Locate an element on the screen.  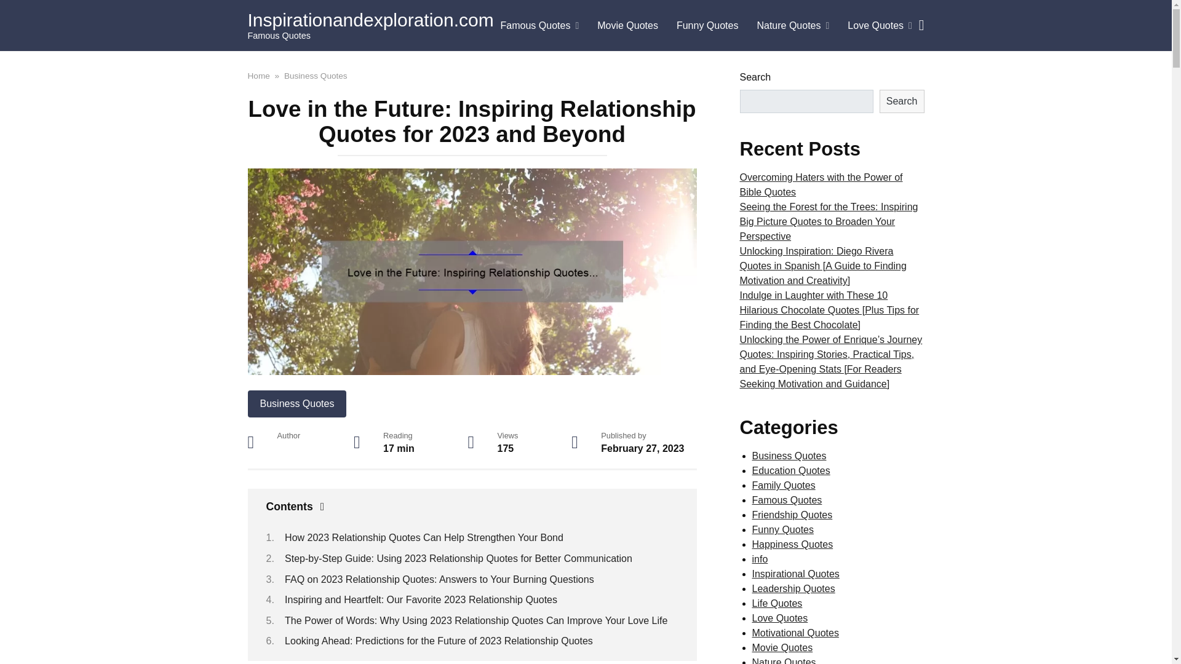
Business Quotes is located at coordinates (316, 75).